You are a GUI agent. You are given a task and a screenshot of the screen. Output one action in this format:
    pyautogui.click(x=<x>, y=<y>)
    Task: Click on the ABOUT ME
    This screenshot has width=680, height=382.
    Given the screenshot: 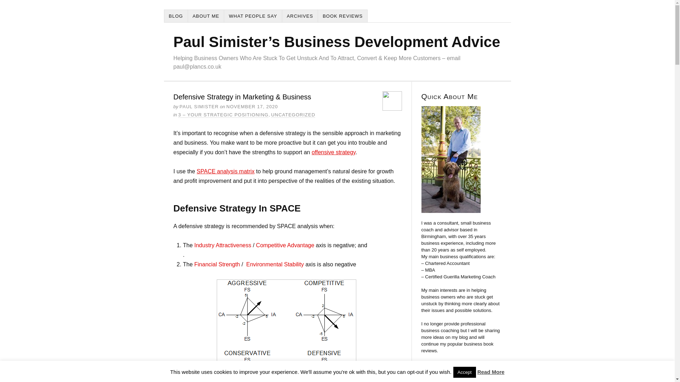 What is the action you would take?
    pyautogui.click(x=206, y=16)
    